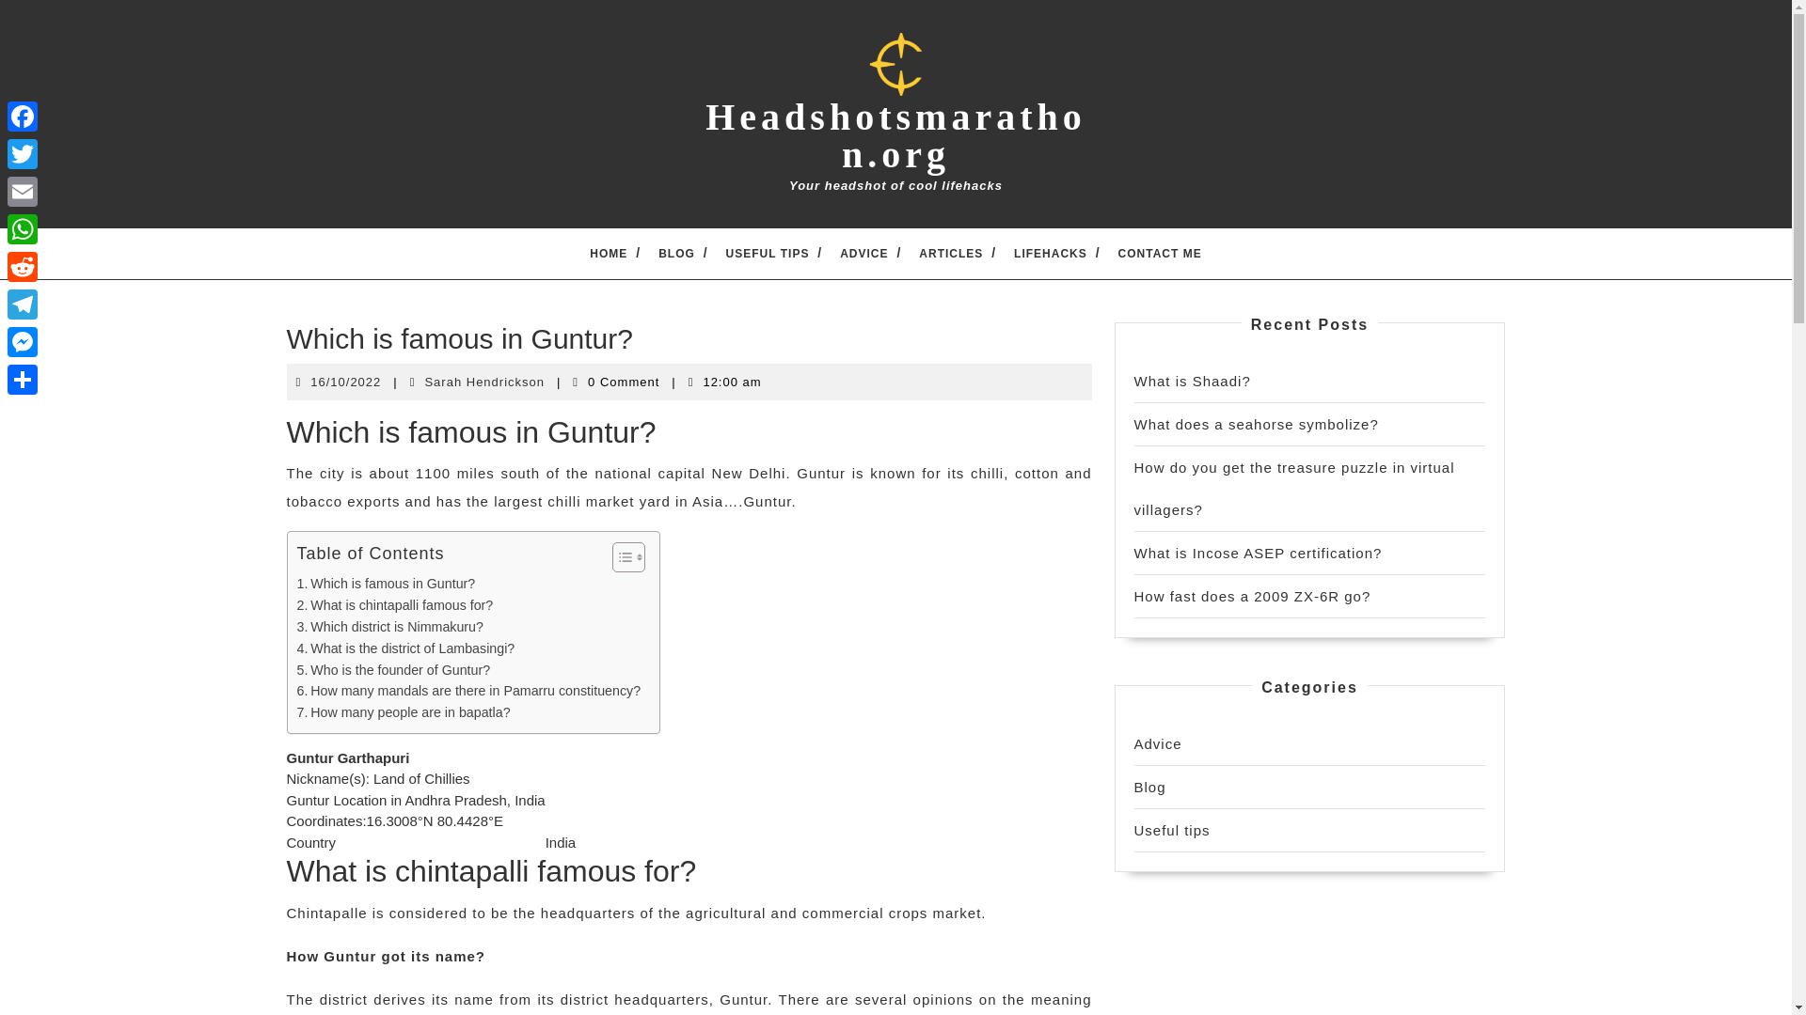 The height and width of the screenshot is (1015, 1806). Describe the element at coordinates (406, 648) in the screenshot. I see `What is the district of Lambasingi?` at that location.